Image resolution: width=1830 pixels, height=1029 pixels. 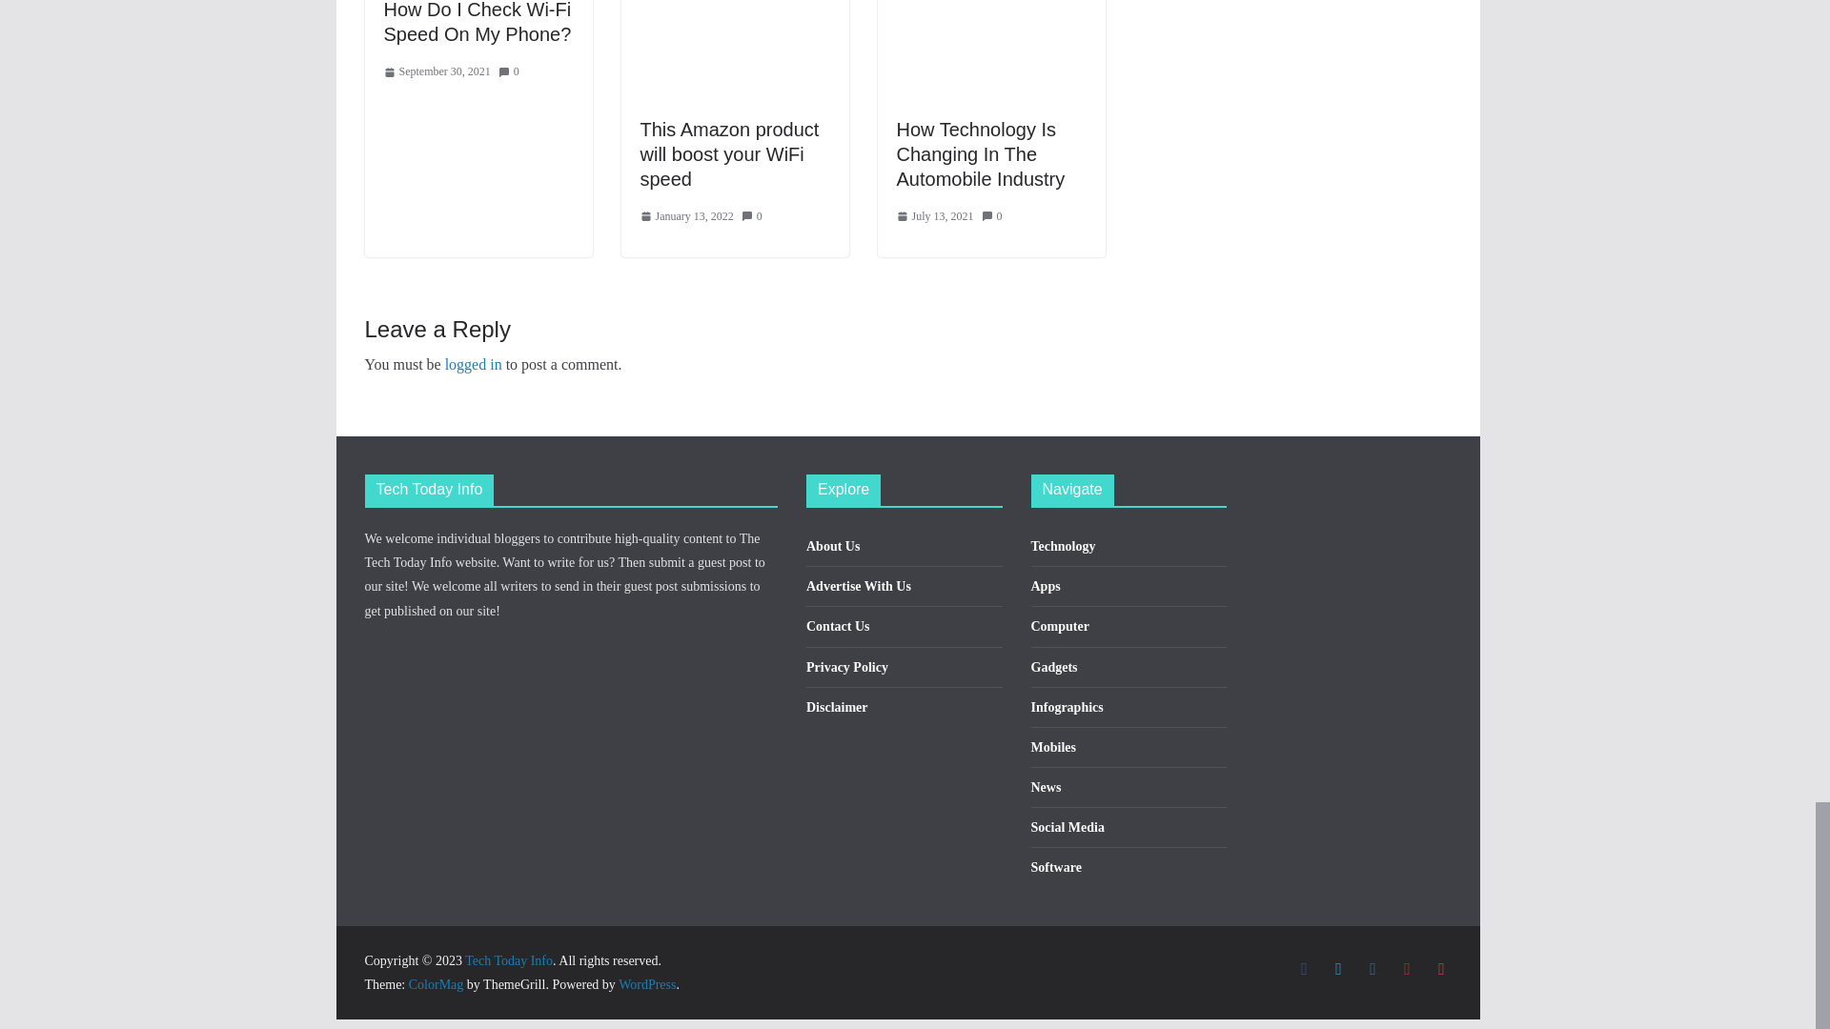 I want to click on How Do I Check Wi-Fi Speed  On My Phone?, so click(x=477, y=23).